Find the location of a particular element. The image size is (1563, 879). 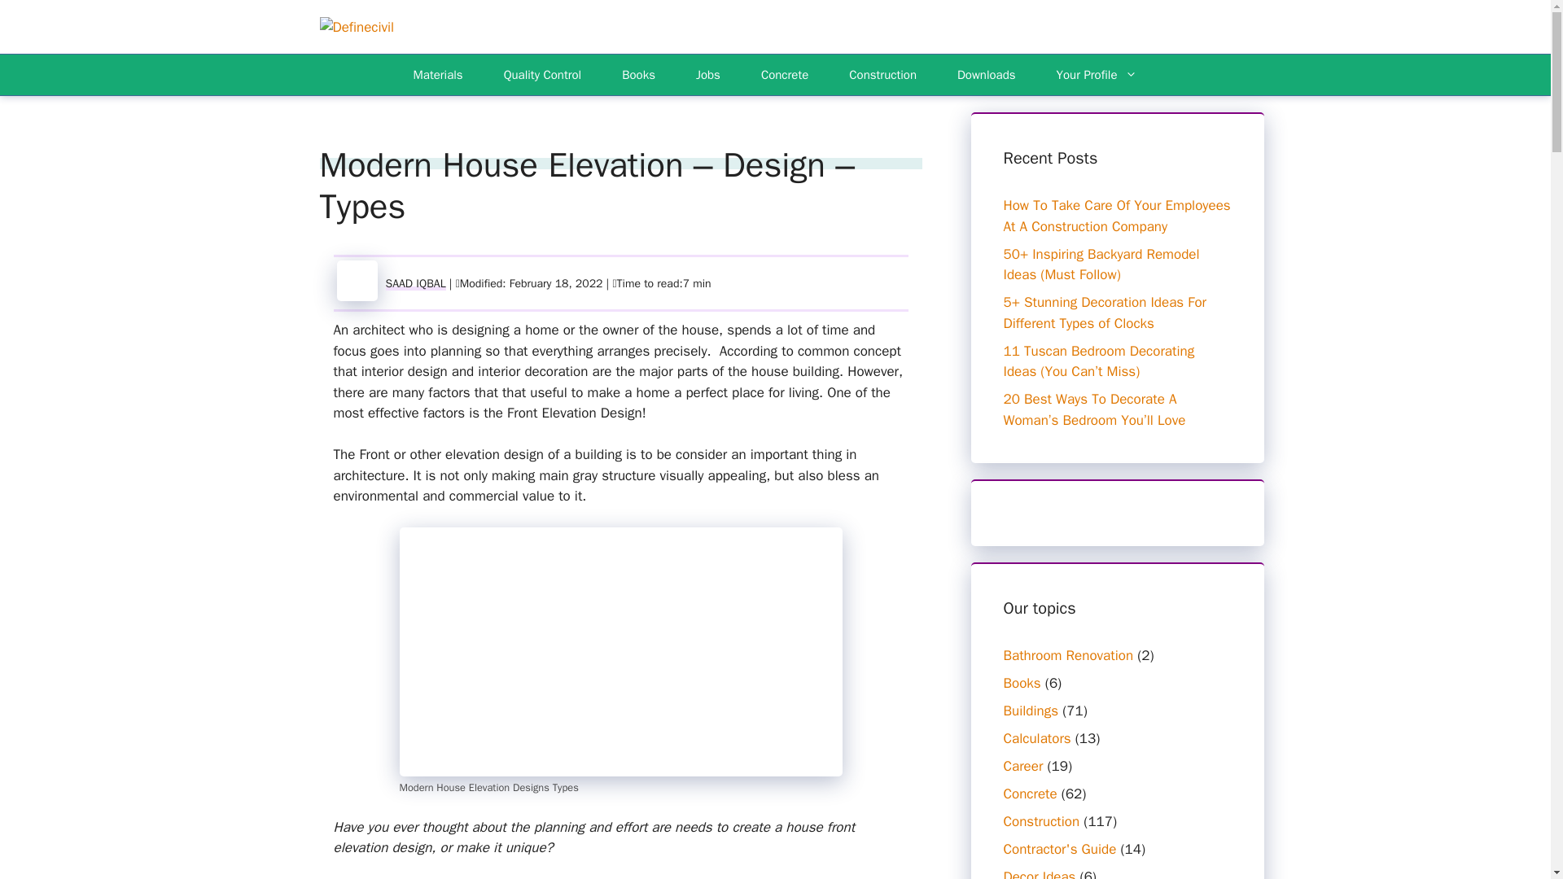

Buildings is located at coordinates (1031, 711).